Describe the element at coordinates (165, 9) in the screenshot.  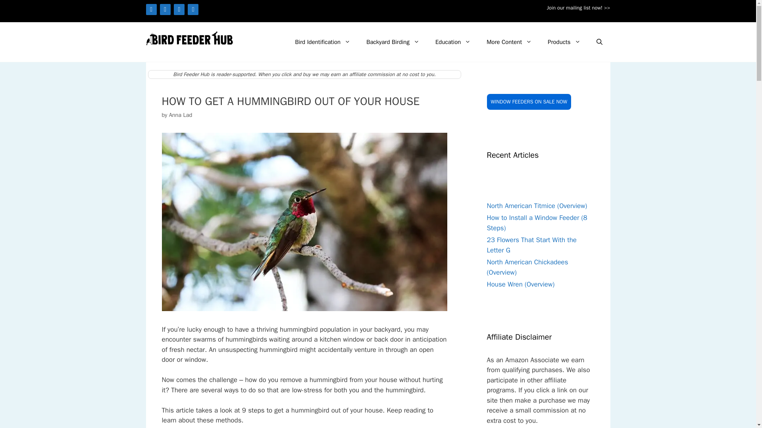
I see `Instagram` at that location.